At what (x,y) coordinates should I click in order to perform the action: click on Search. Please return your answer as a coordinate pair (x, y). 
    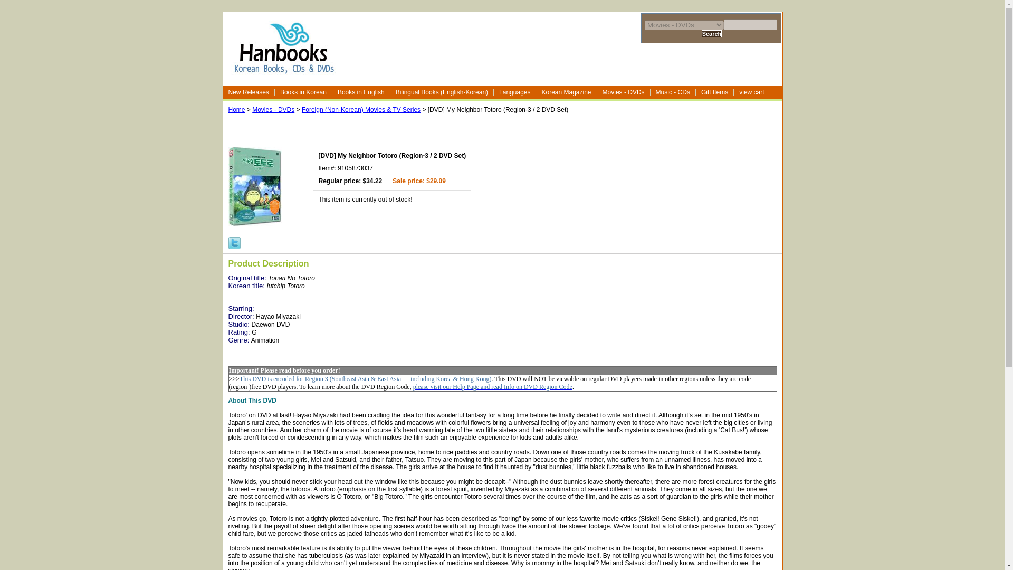
    Looking at the image, I should click on (712, 34).